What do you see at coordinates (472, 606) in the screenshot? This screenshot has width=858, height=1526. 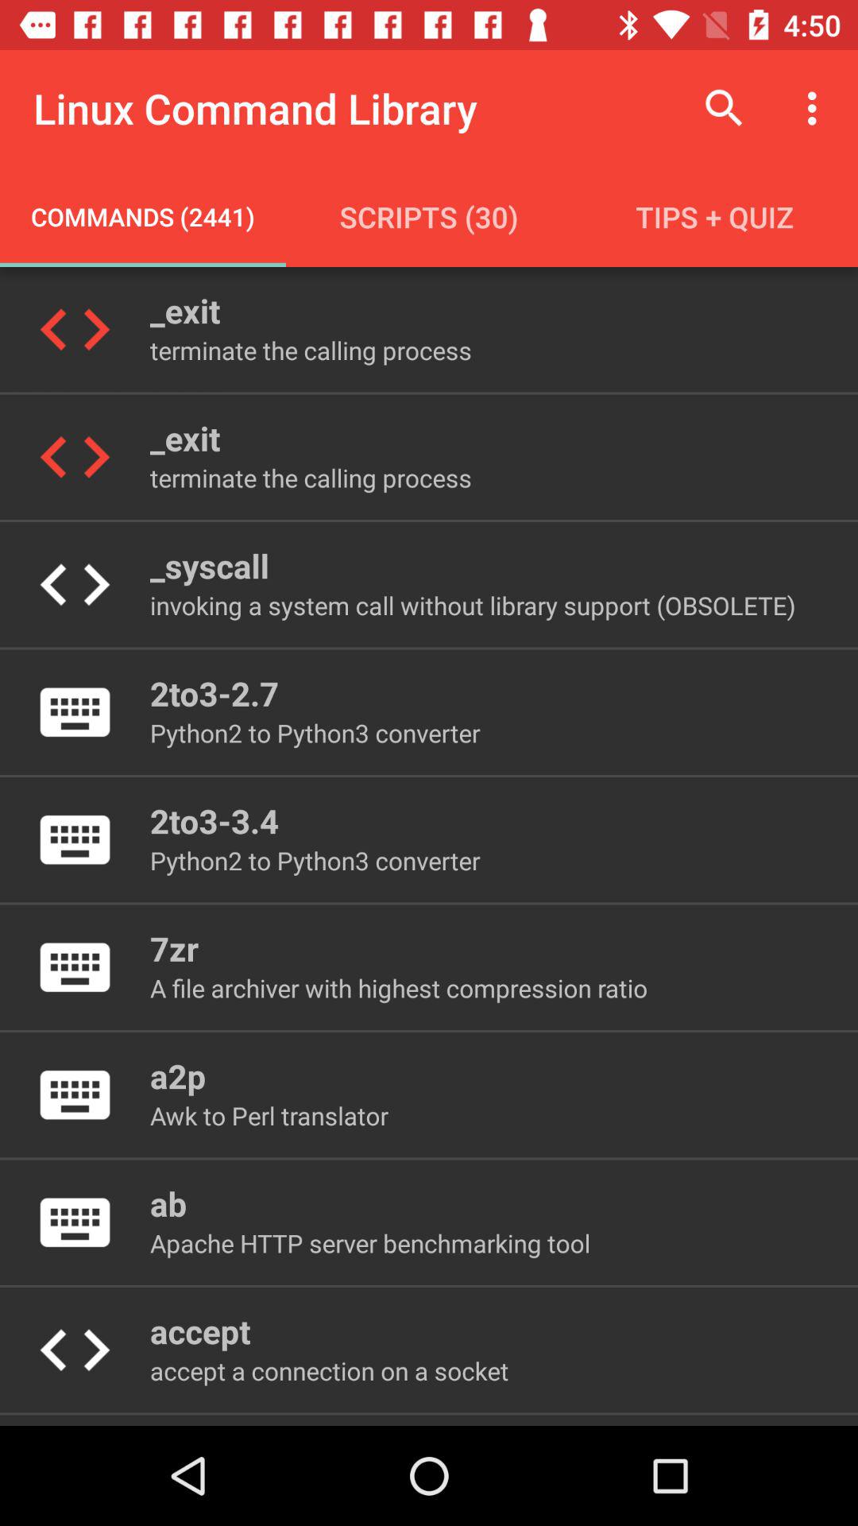 I see `scroll to invoking a system` at bounding box center [472, 606].